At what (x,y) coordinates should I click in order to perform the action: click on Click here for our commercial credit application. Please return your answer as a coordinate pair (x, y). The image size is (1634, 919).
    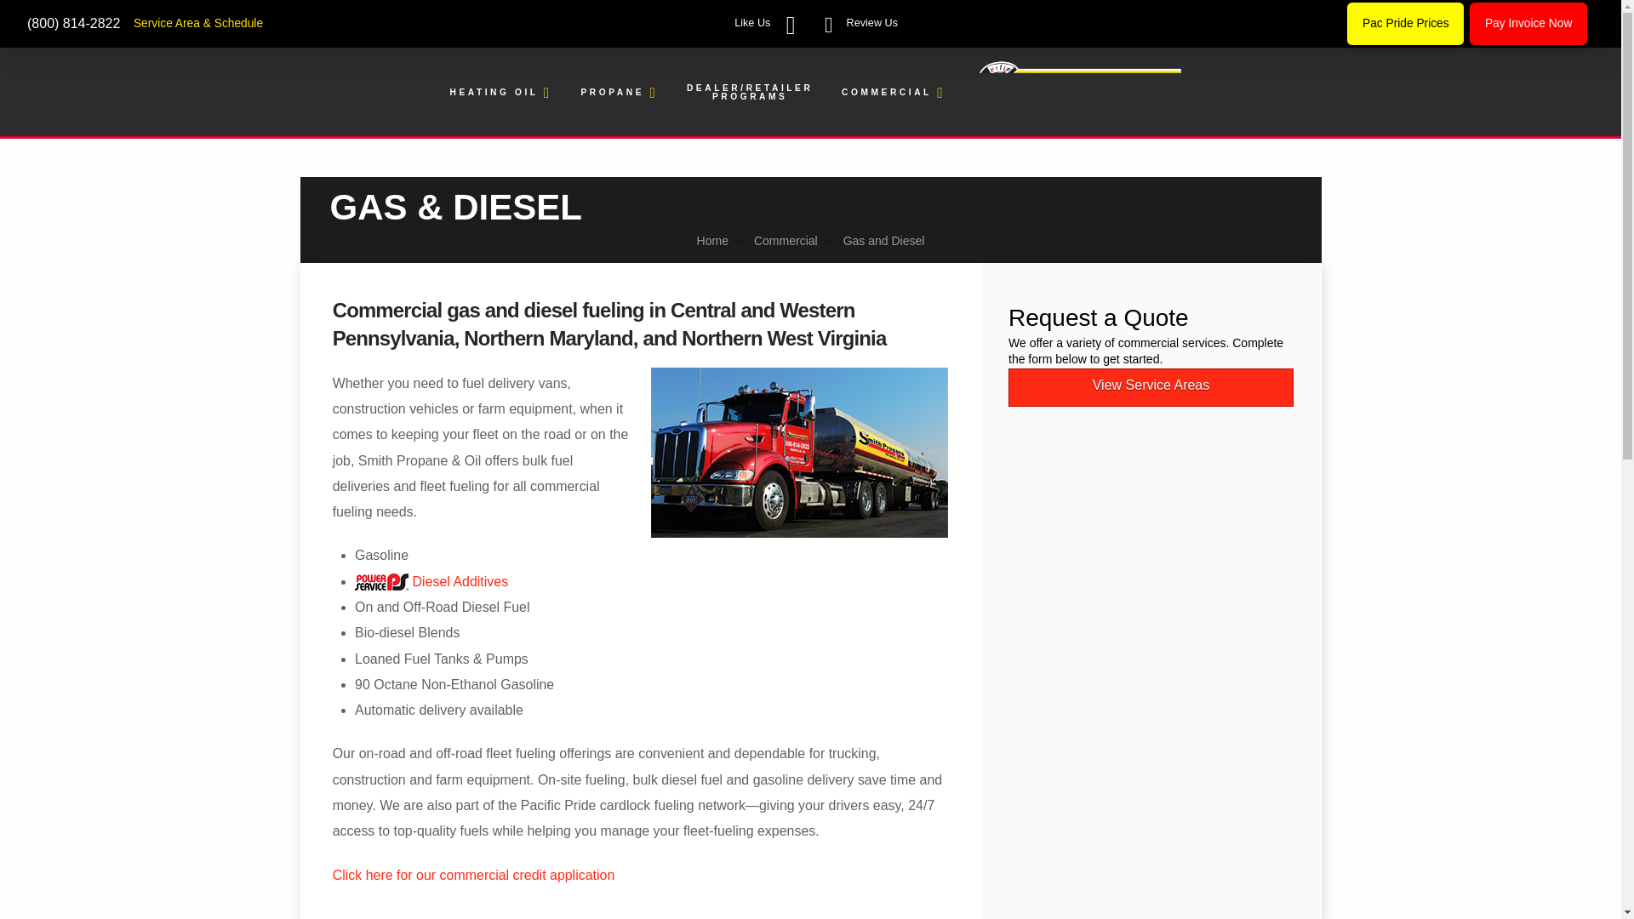
    Looking at the image, I should click on (474, 875).